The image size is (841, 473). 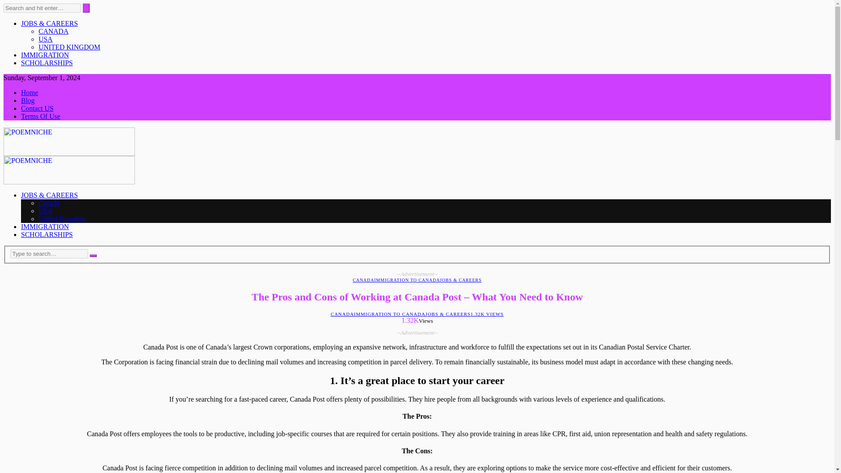 What do you see at coordinates (45, 226) in the screenshot?
I see `IMMIGRATION` at bounding box center [45, 226].